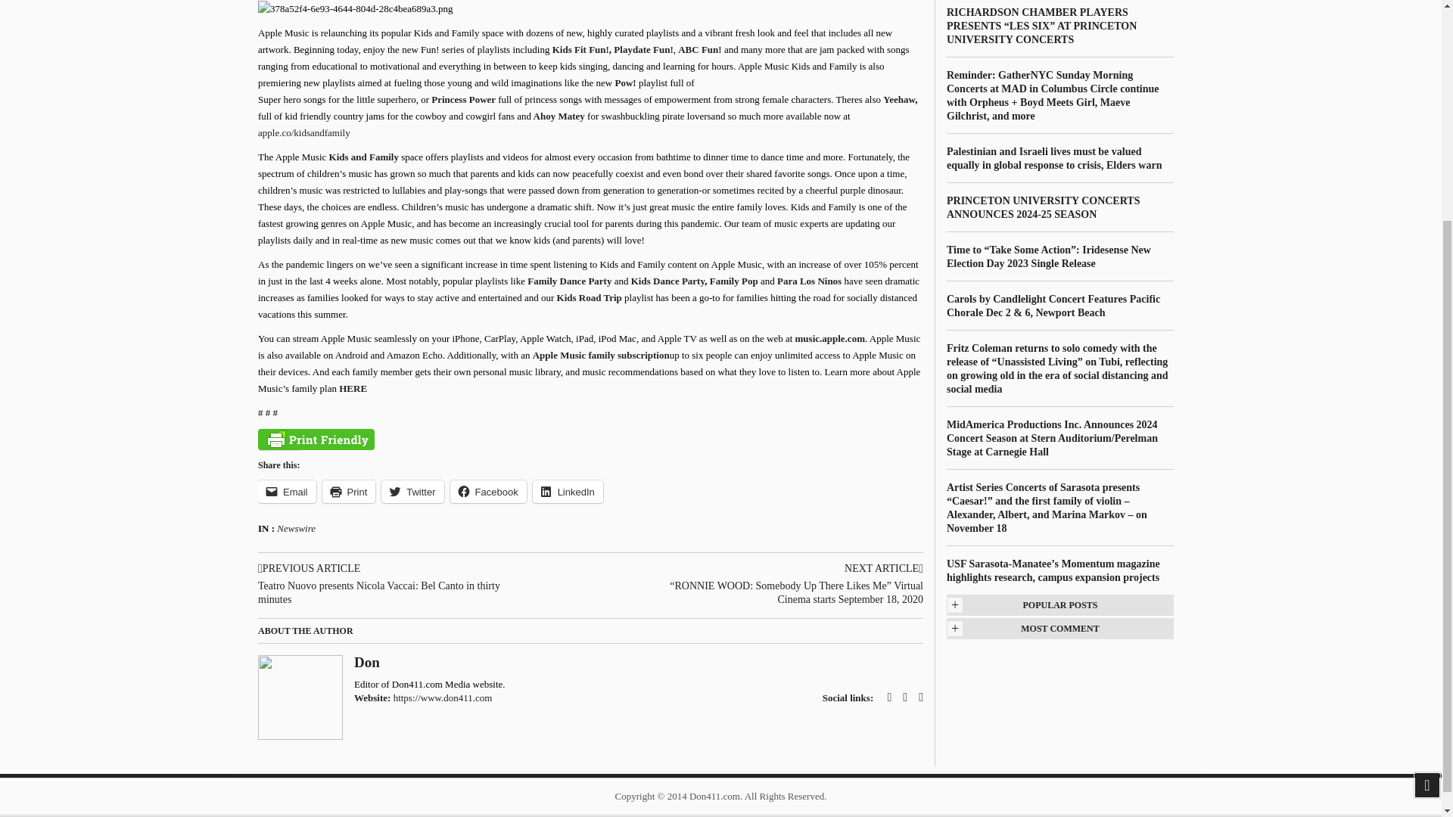 Image resolution: width=1453 pixels, height=817 pixels. I want to click on Pow!, so click(627, 82).